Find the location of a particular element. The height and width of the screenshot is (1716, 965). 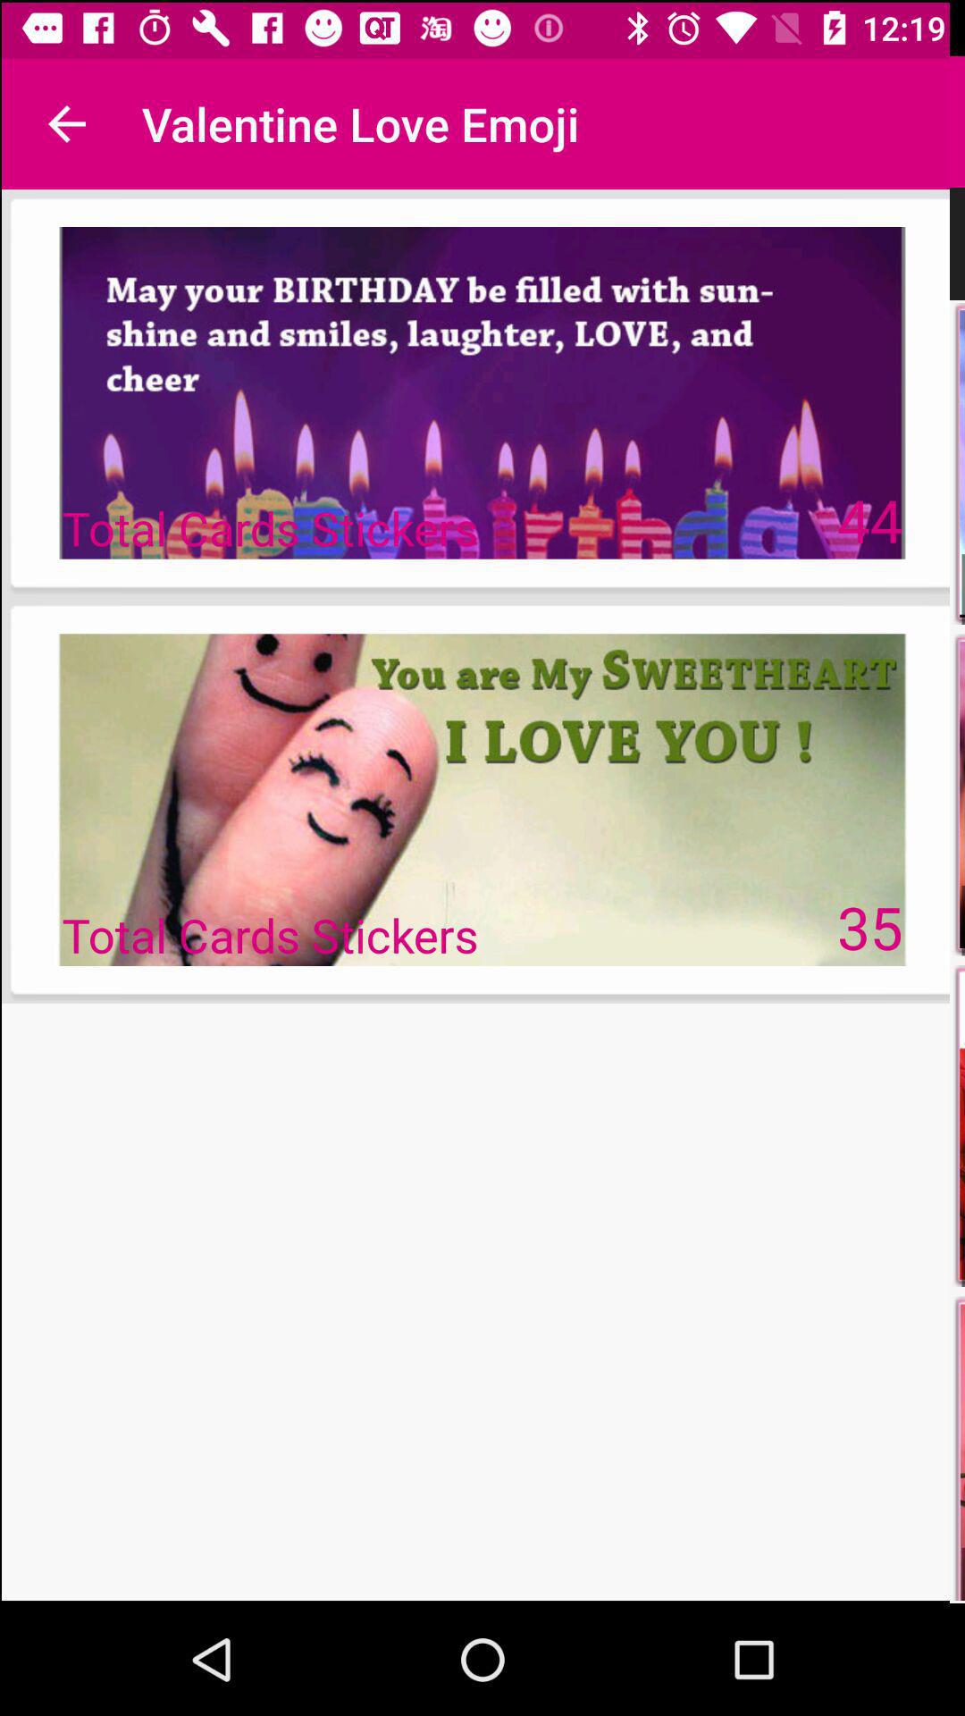

choose 35 on the right is located at coordinates (870, 927).